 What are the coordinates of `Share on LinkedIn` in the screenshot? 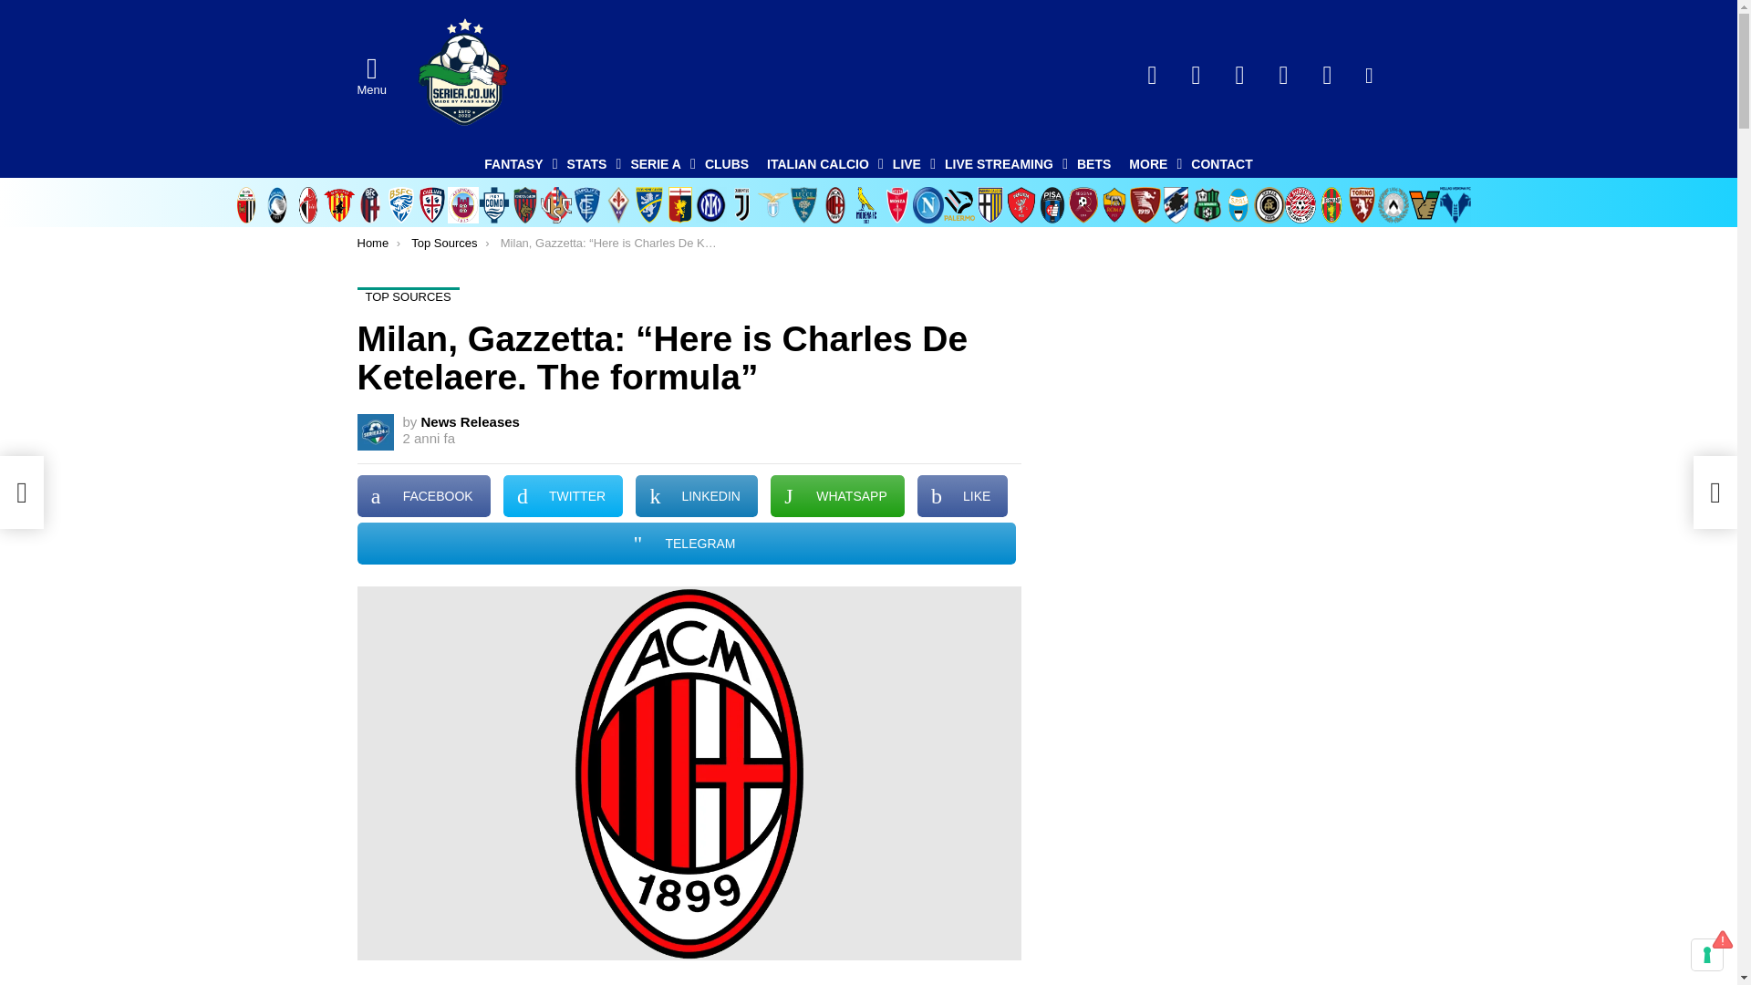 It's located at (697, 496).